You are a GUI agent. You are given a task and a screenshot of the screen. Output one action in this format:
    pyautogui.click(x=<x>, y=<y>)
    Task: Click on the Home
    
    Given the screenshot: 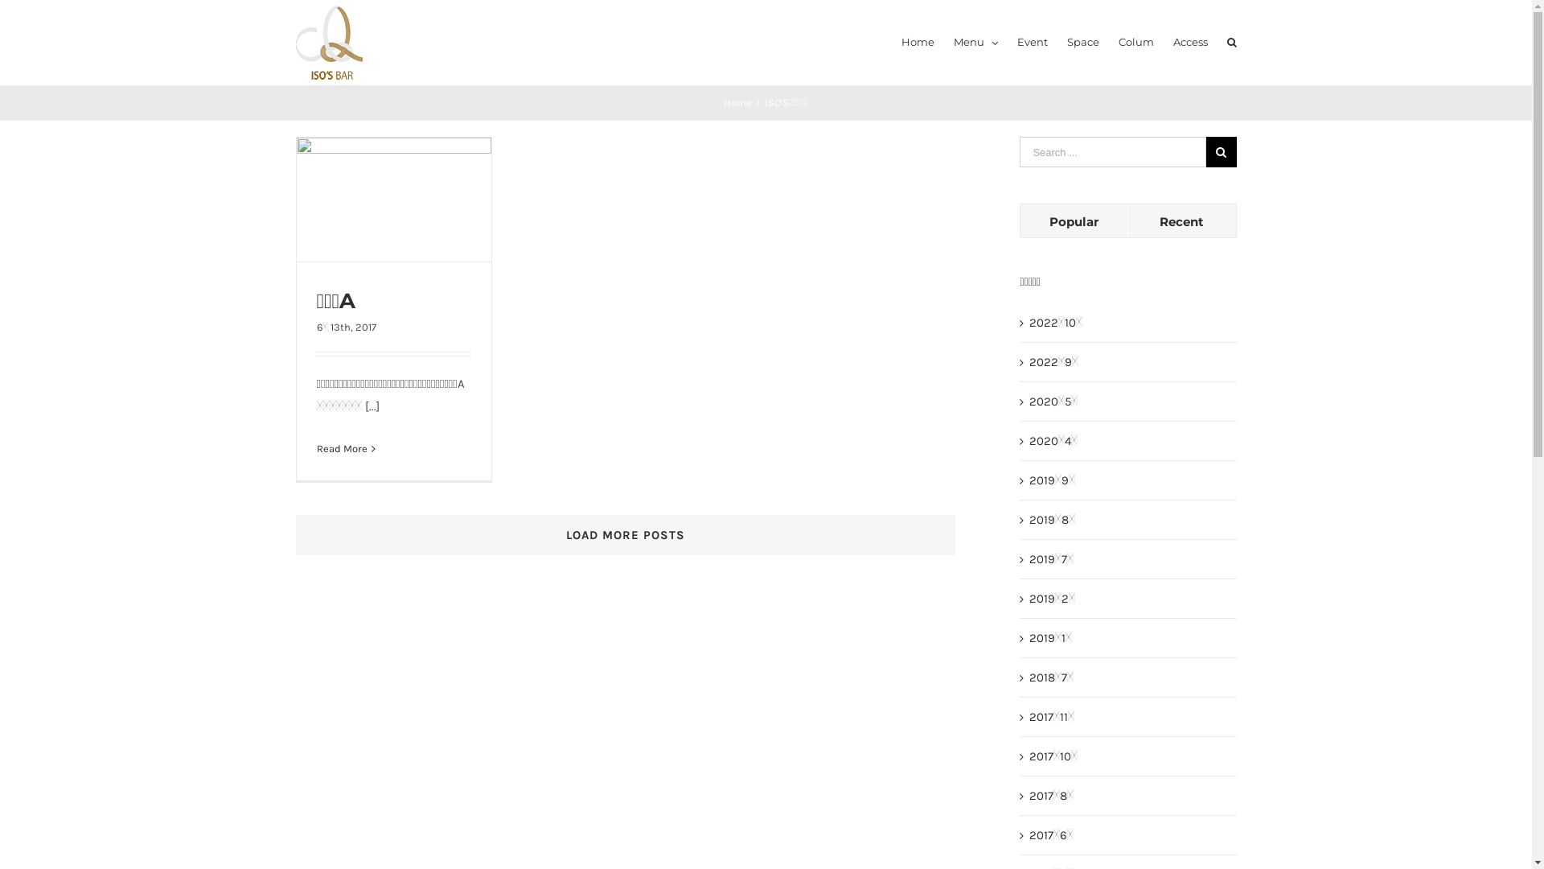 What is the action you would take?
    pyautogui.click(x=917, y=41)
    